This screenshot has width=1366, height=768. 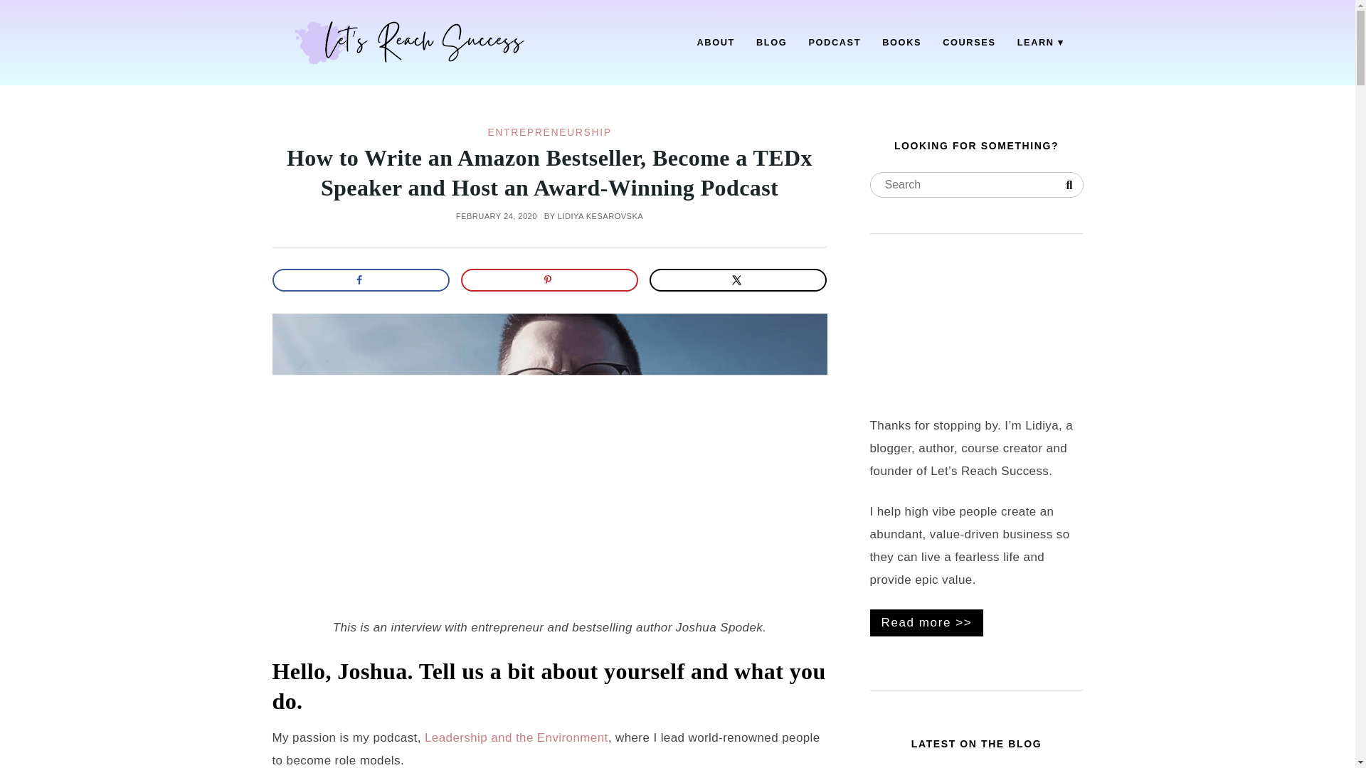 What do you see at coordinates (549, 132) in the screenshot?
I see `ENTREPRENEURSHIP` at bounding box center [549, 132].